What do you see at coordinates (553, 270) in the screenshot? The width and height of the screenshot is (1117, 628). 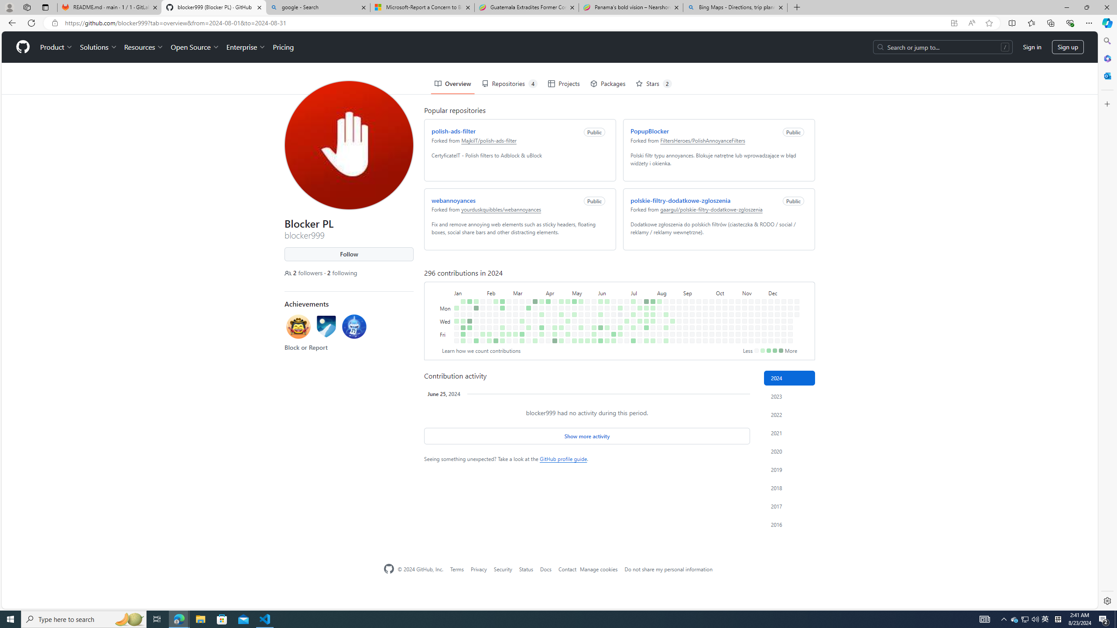 I see `No contributions on April 14th.` at bounding box center [553, 270].